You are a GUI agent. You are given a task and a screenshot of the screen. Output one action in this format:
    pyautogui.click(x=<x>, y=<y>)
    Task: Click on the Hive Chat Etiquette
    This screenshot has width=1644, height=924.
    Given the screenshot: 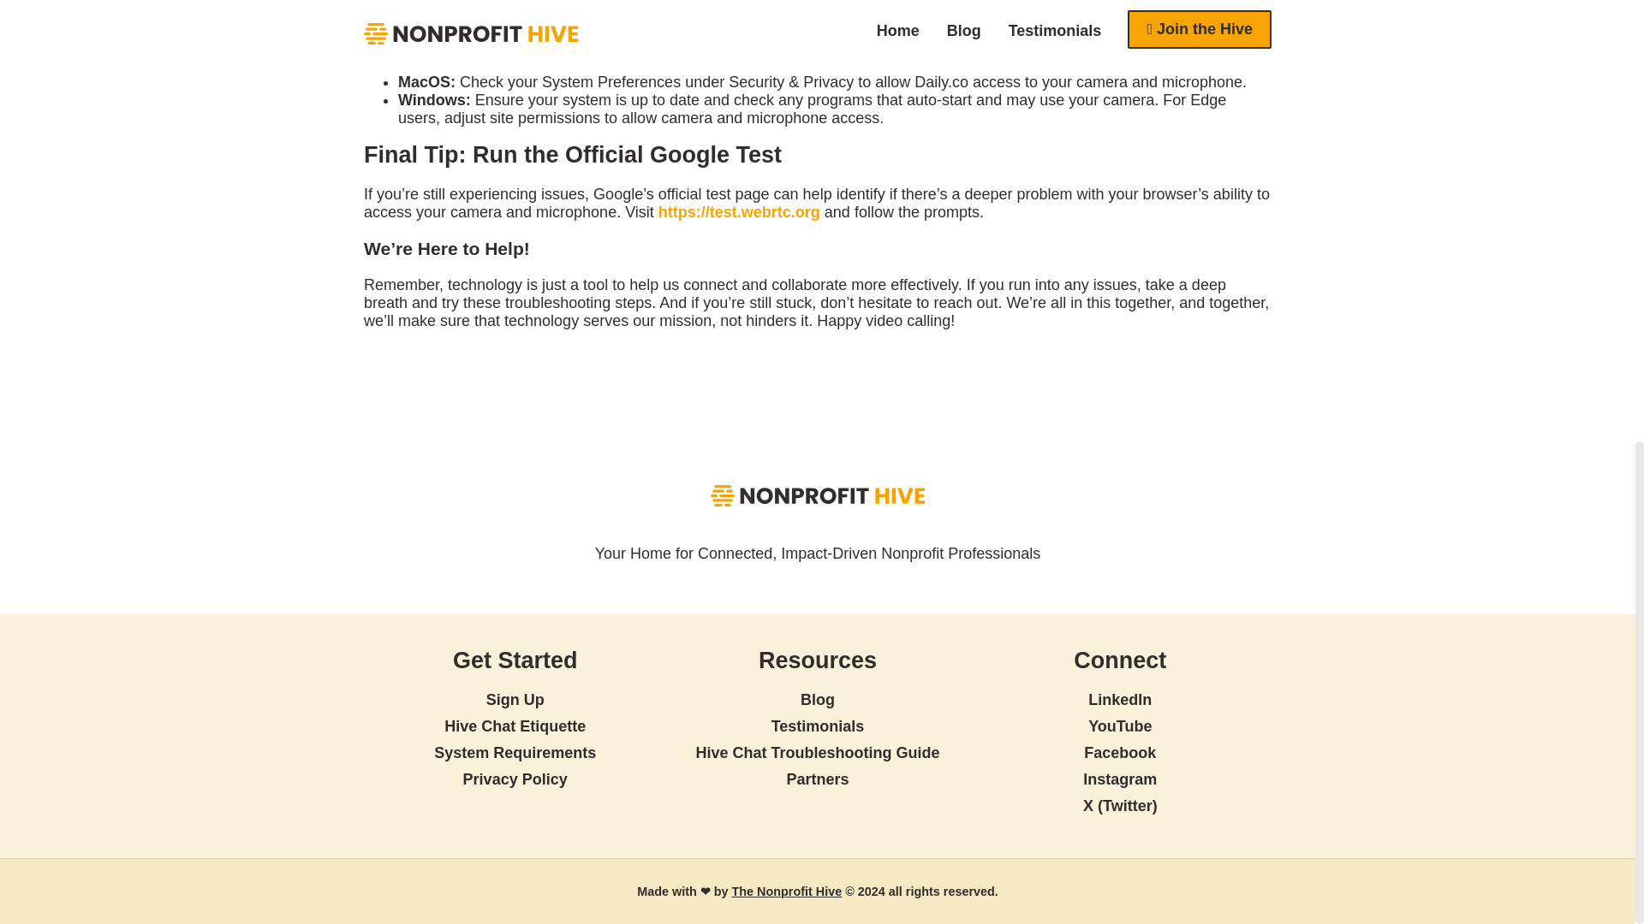 What is the action you would take?
    pyautogui.click(x=514, y=726)
    